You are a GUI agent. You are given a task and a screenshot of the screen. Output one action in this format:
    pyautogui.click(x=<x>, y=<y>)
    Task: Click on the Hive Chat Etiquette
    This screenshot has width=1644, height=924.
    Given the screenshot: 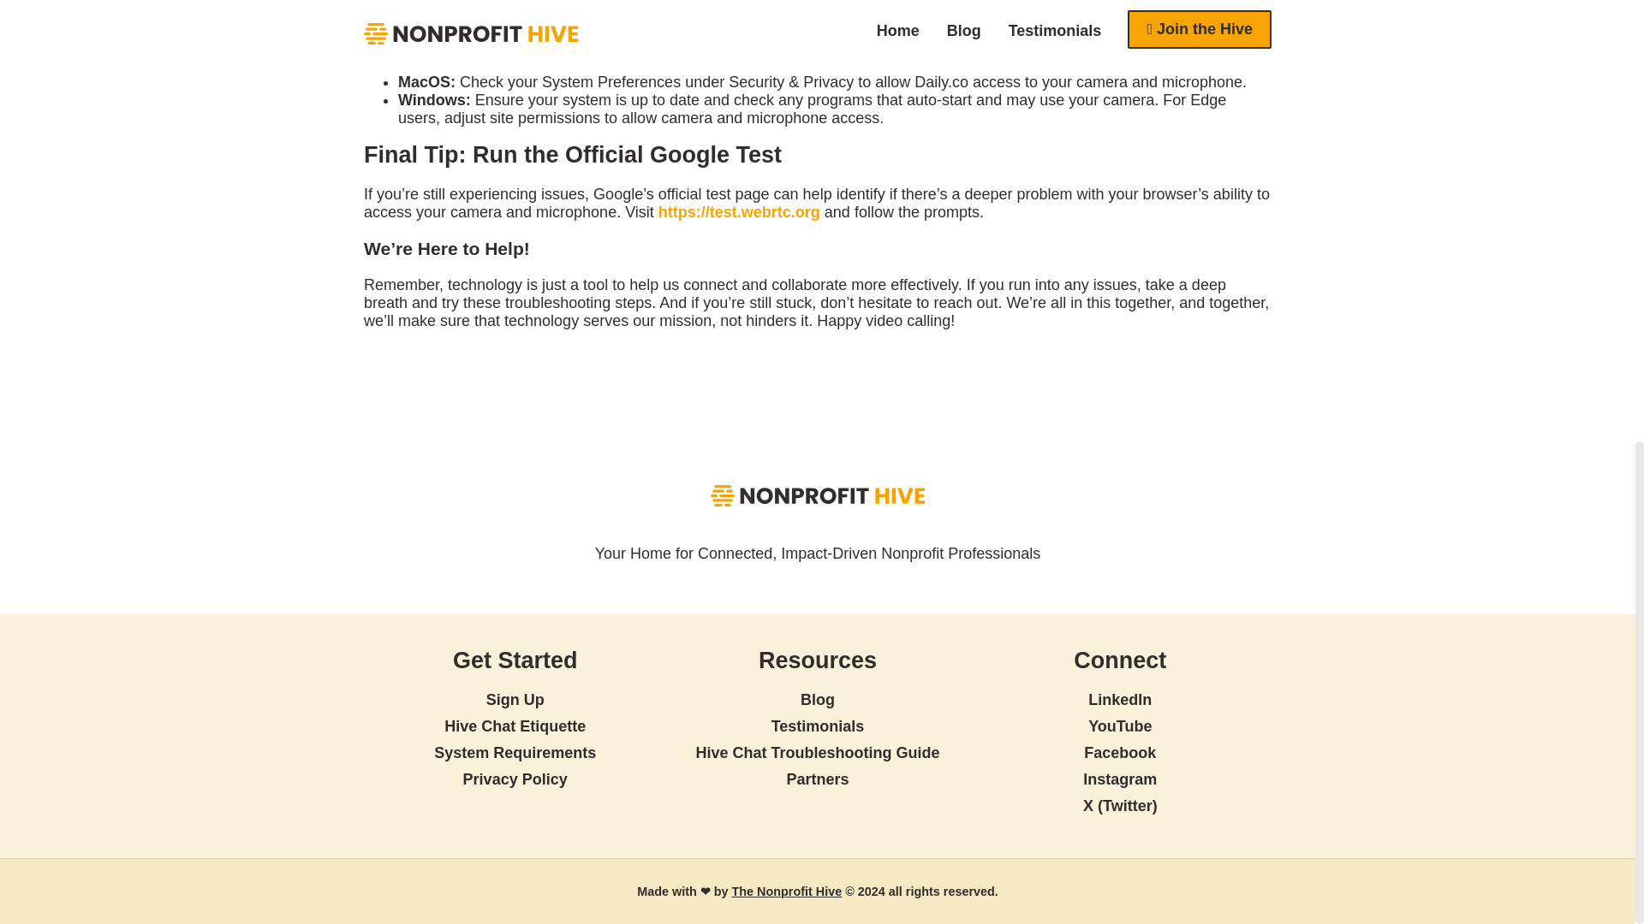 What is the action you would take?
    pyautogui.click(x=514, y=726)
    